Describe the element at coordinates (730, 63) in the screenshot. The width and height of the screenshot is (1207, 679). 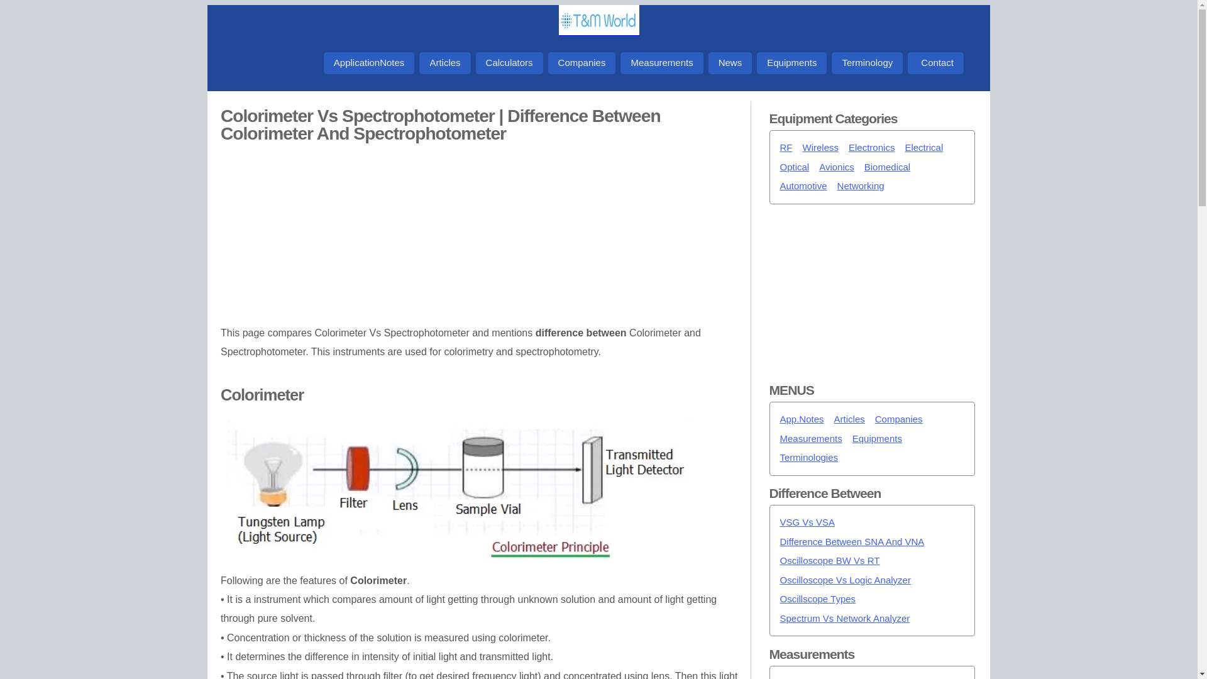
I see `News` at that location.